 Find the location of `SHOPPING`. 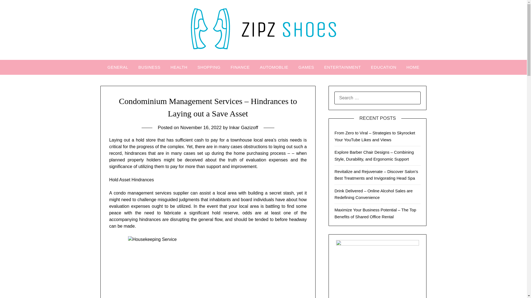

SHOPPING is located at coordinates (209, 67).